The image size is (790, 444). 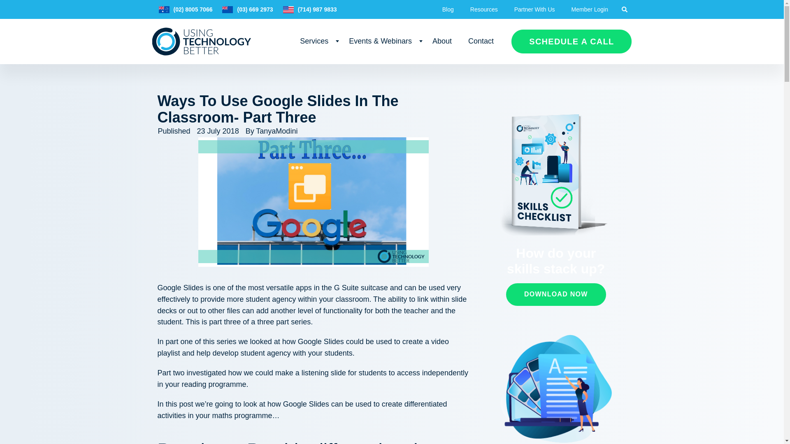 I want to click on Services, so click(x=316, y=42).